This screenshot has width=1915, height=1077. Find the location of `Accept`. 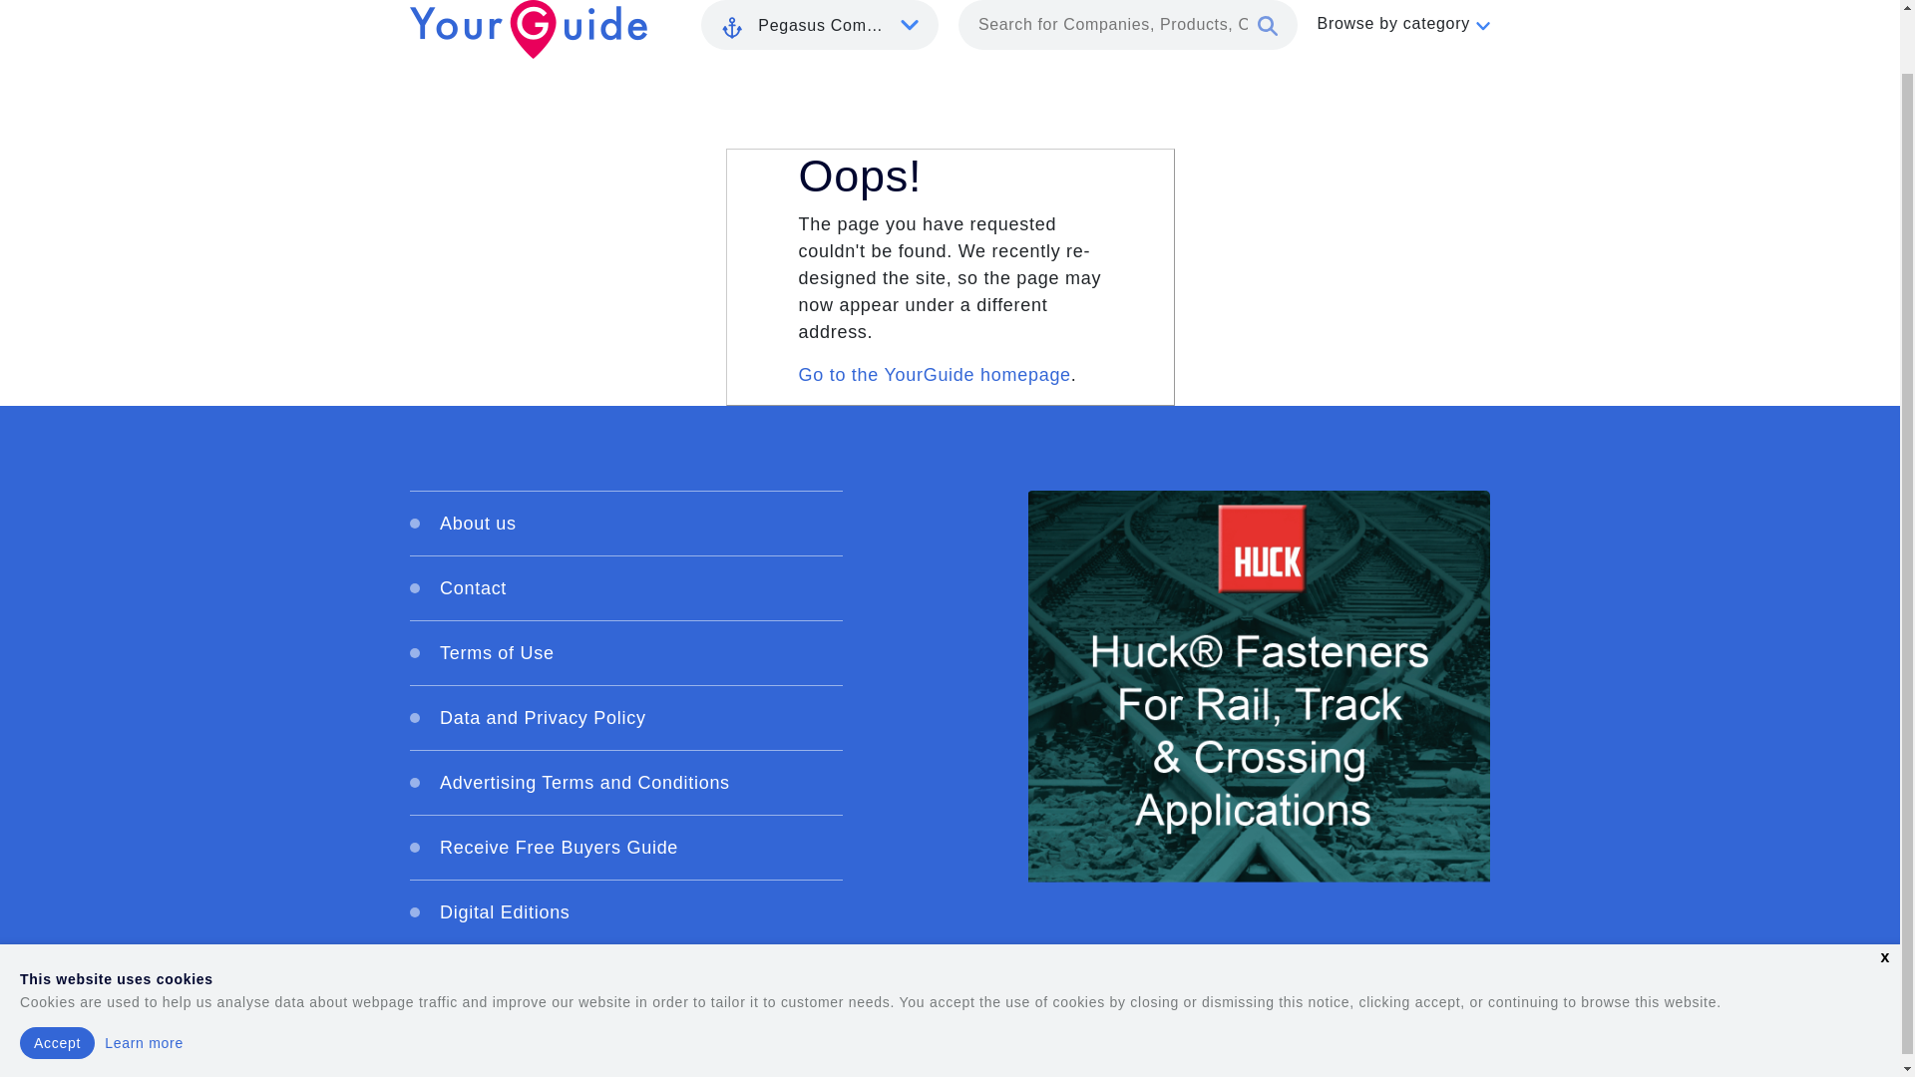

Accept is located at coordinates (56, 977).